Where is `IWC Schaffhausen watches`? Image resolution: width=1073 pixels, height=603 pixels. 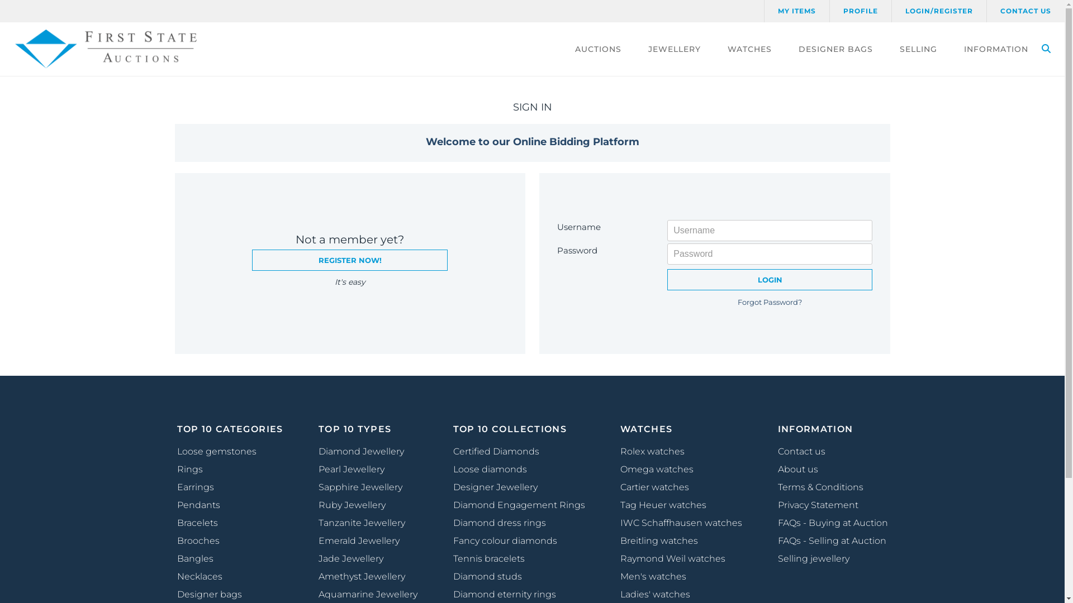 IWC Schaffhausen watches is located at coordinates (681, 523).